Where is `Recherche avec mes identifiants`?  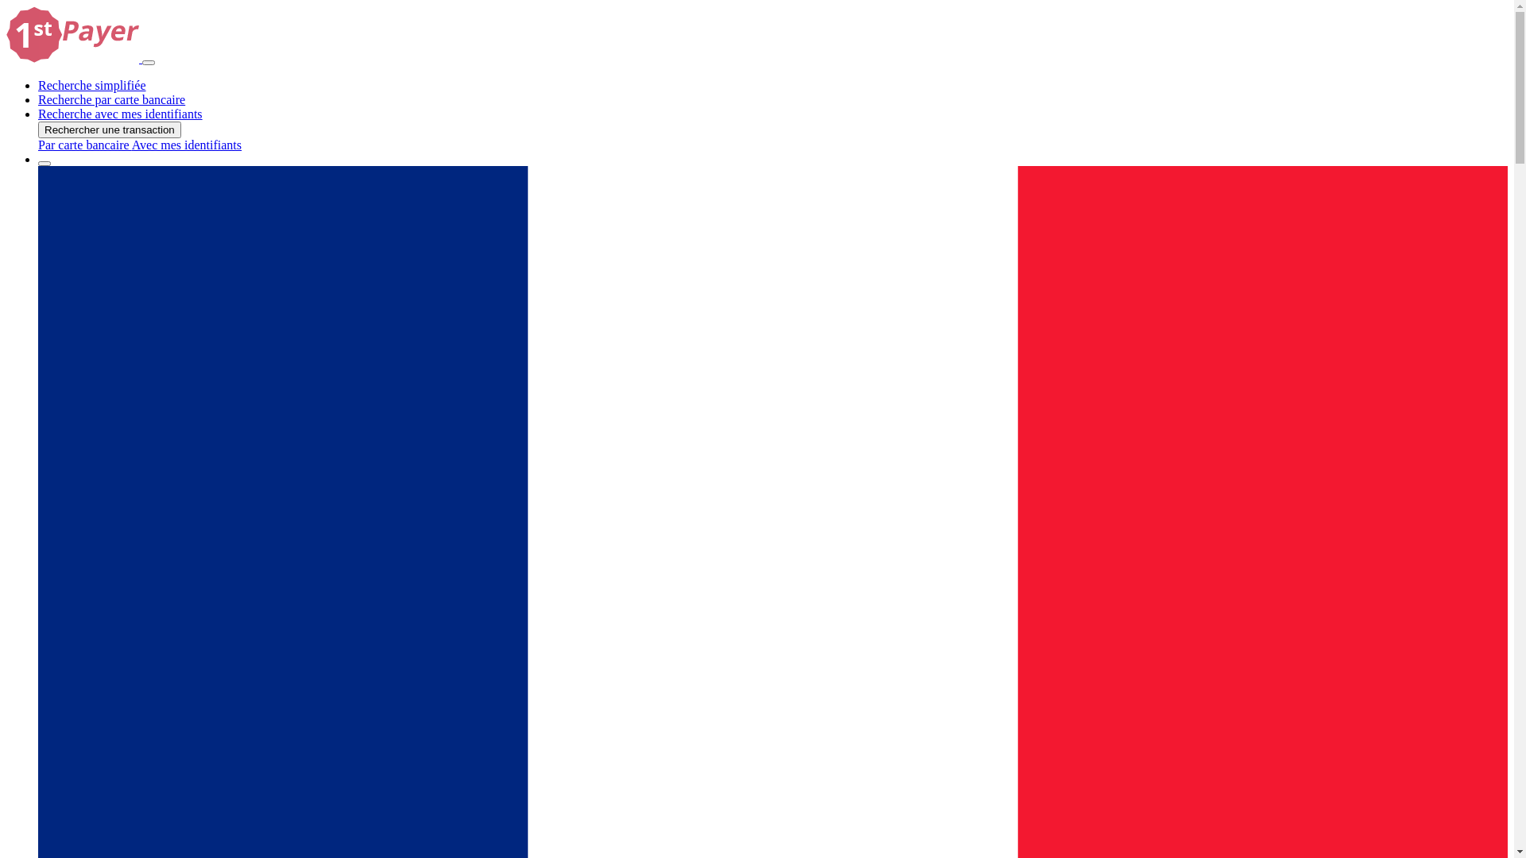
Recherche avec mes identifiants is located at coordinates (121, 114).